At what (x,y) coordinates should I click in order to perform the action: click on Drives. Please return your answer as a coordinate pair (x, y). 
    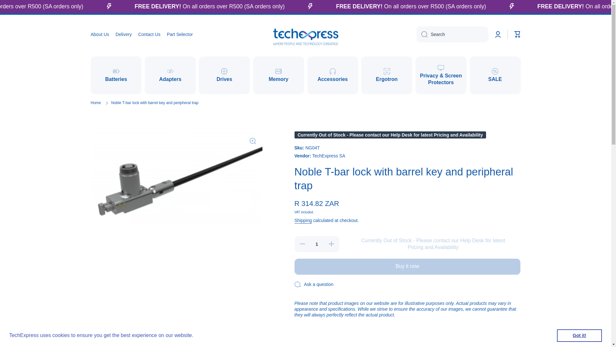
    Looking at the image, I should click on (225, 75).